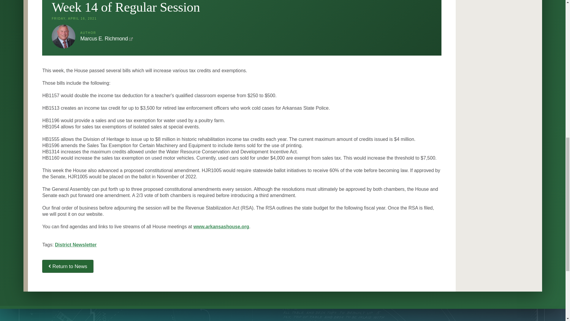 This screenshot has width=570, height=321. Describe the element at coordinates (68, 266) in the screenshot. I see `Return to News` at that location.